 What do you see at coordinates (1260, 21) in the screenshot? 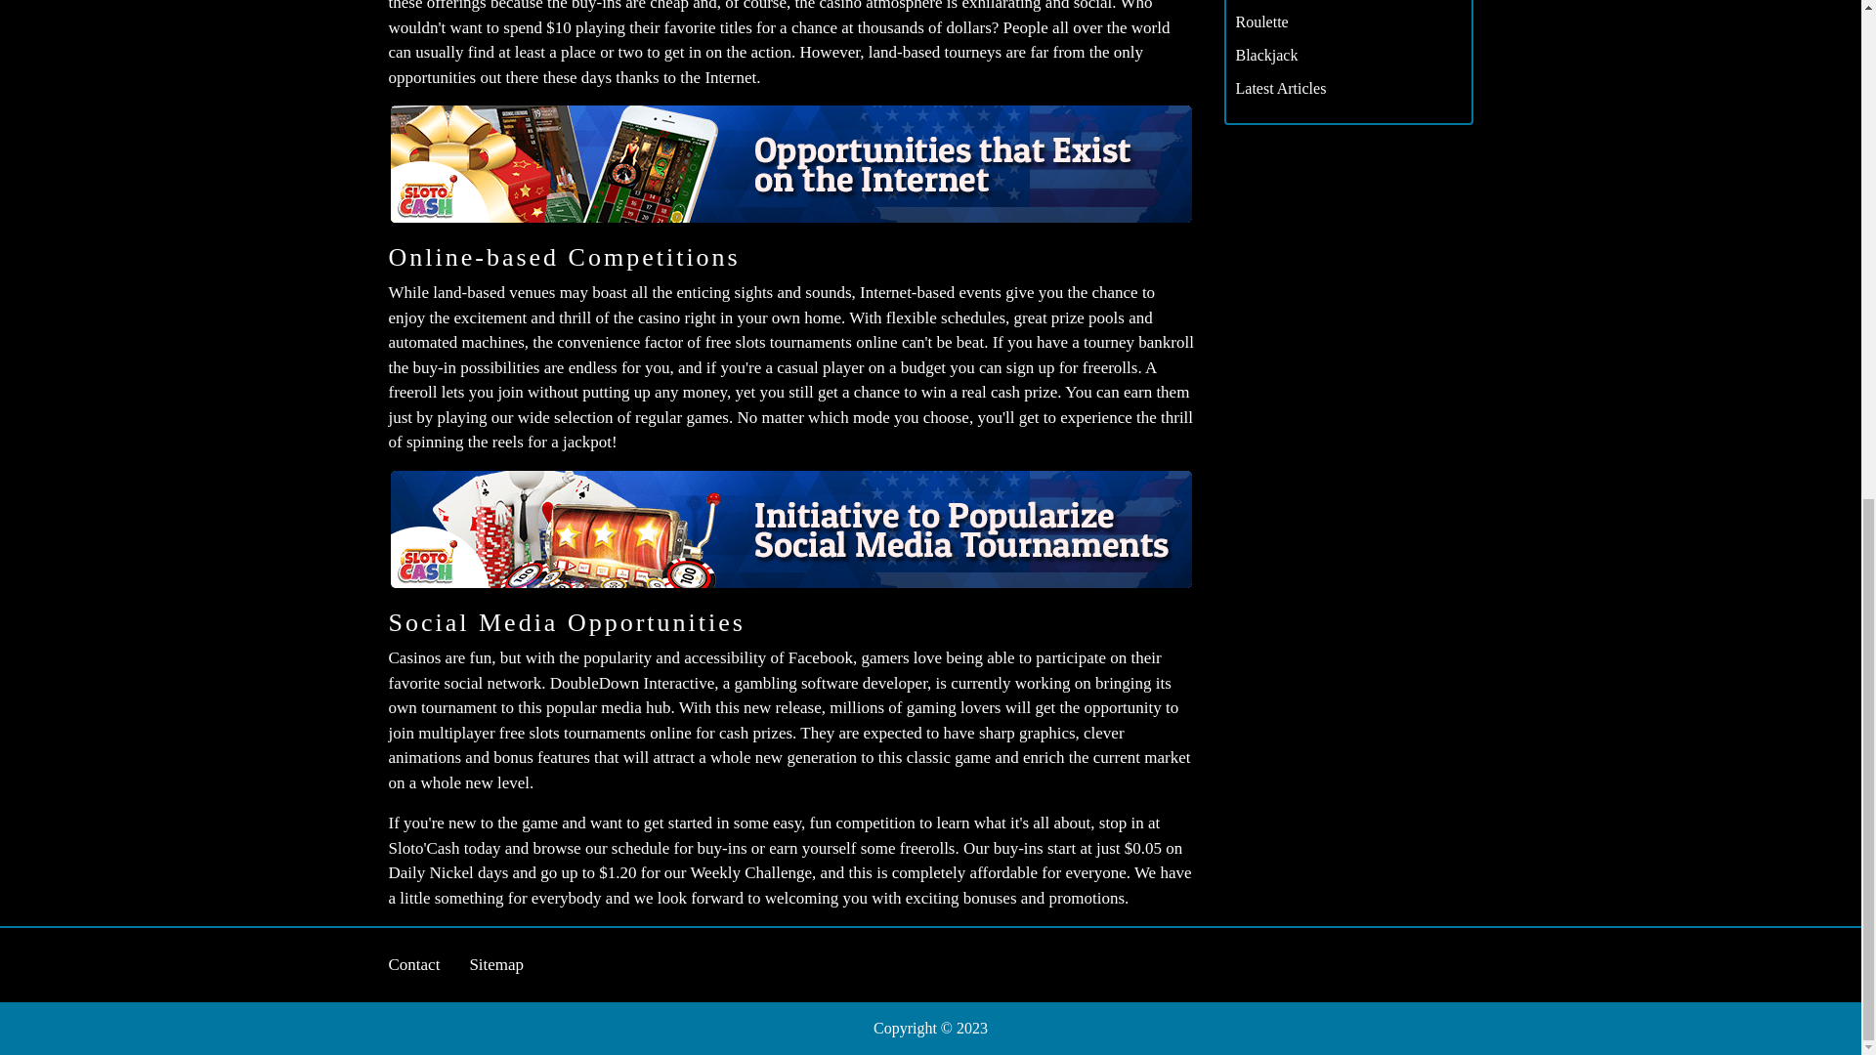
I see `Roulette` at bounding box center [1260, 21].